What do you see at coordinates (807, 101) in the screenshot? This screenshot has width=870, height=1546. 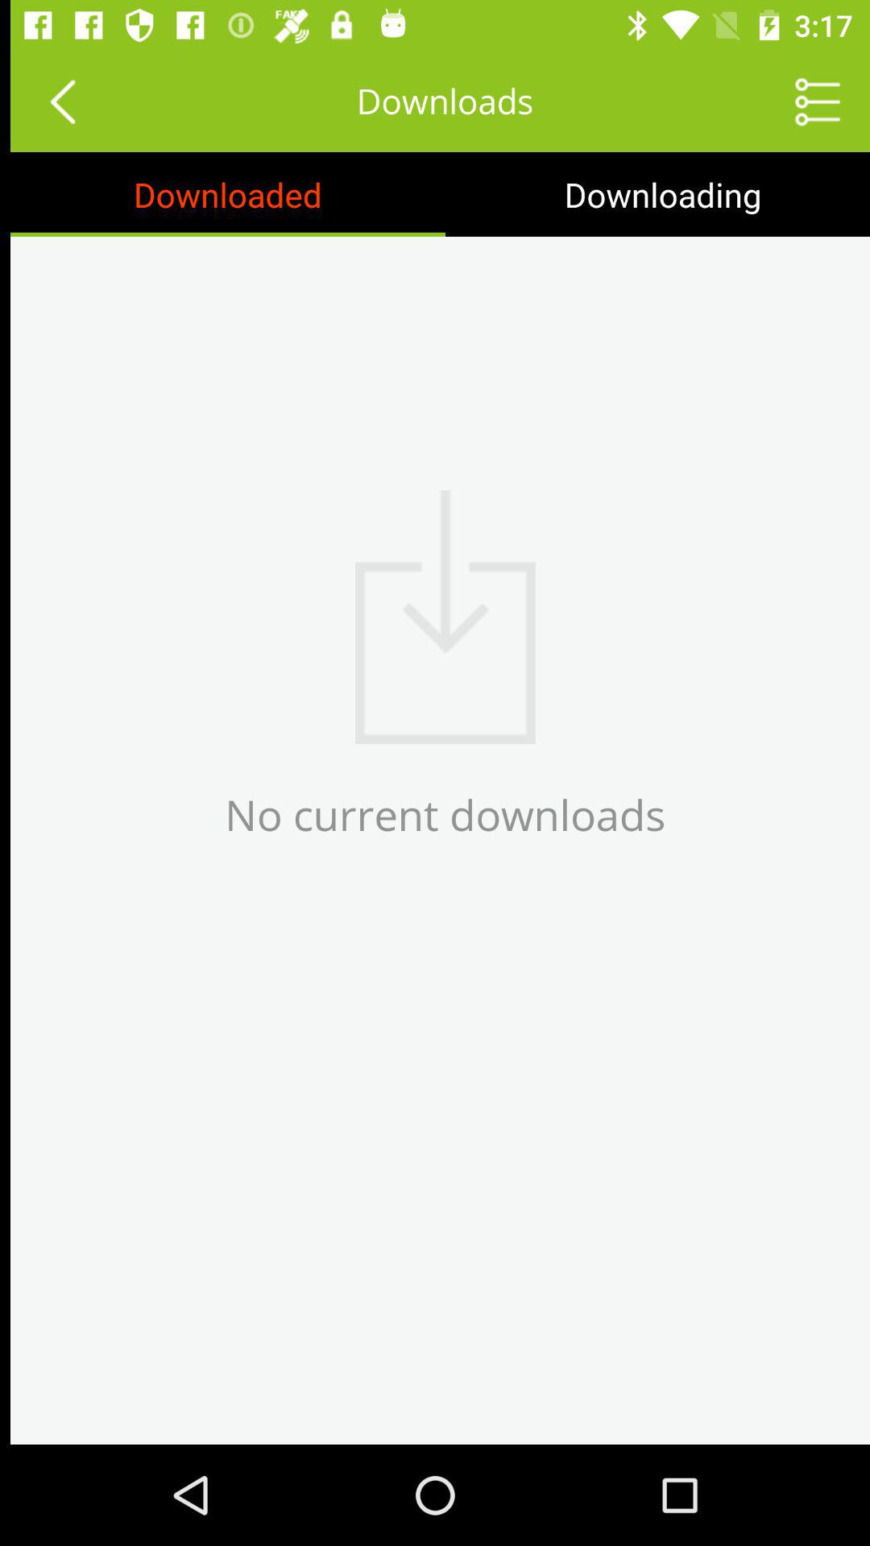 I see `view page options` at bounding box center [807, 101].